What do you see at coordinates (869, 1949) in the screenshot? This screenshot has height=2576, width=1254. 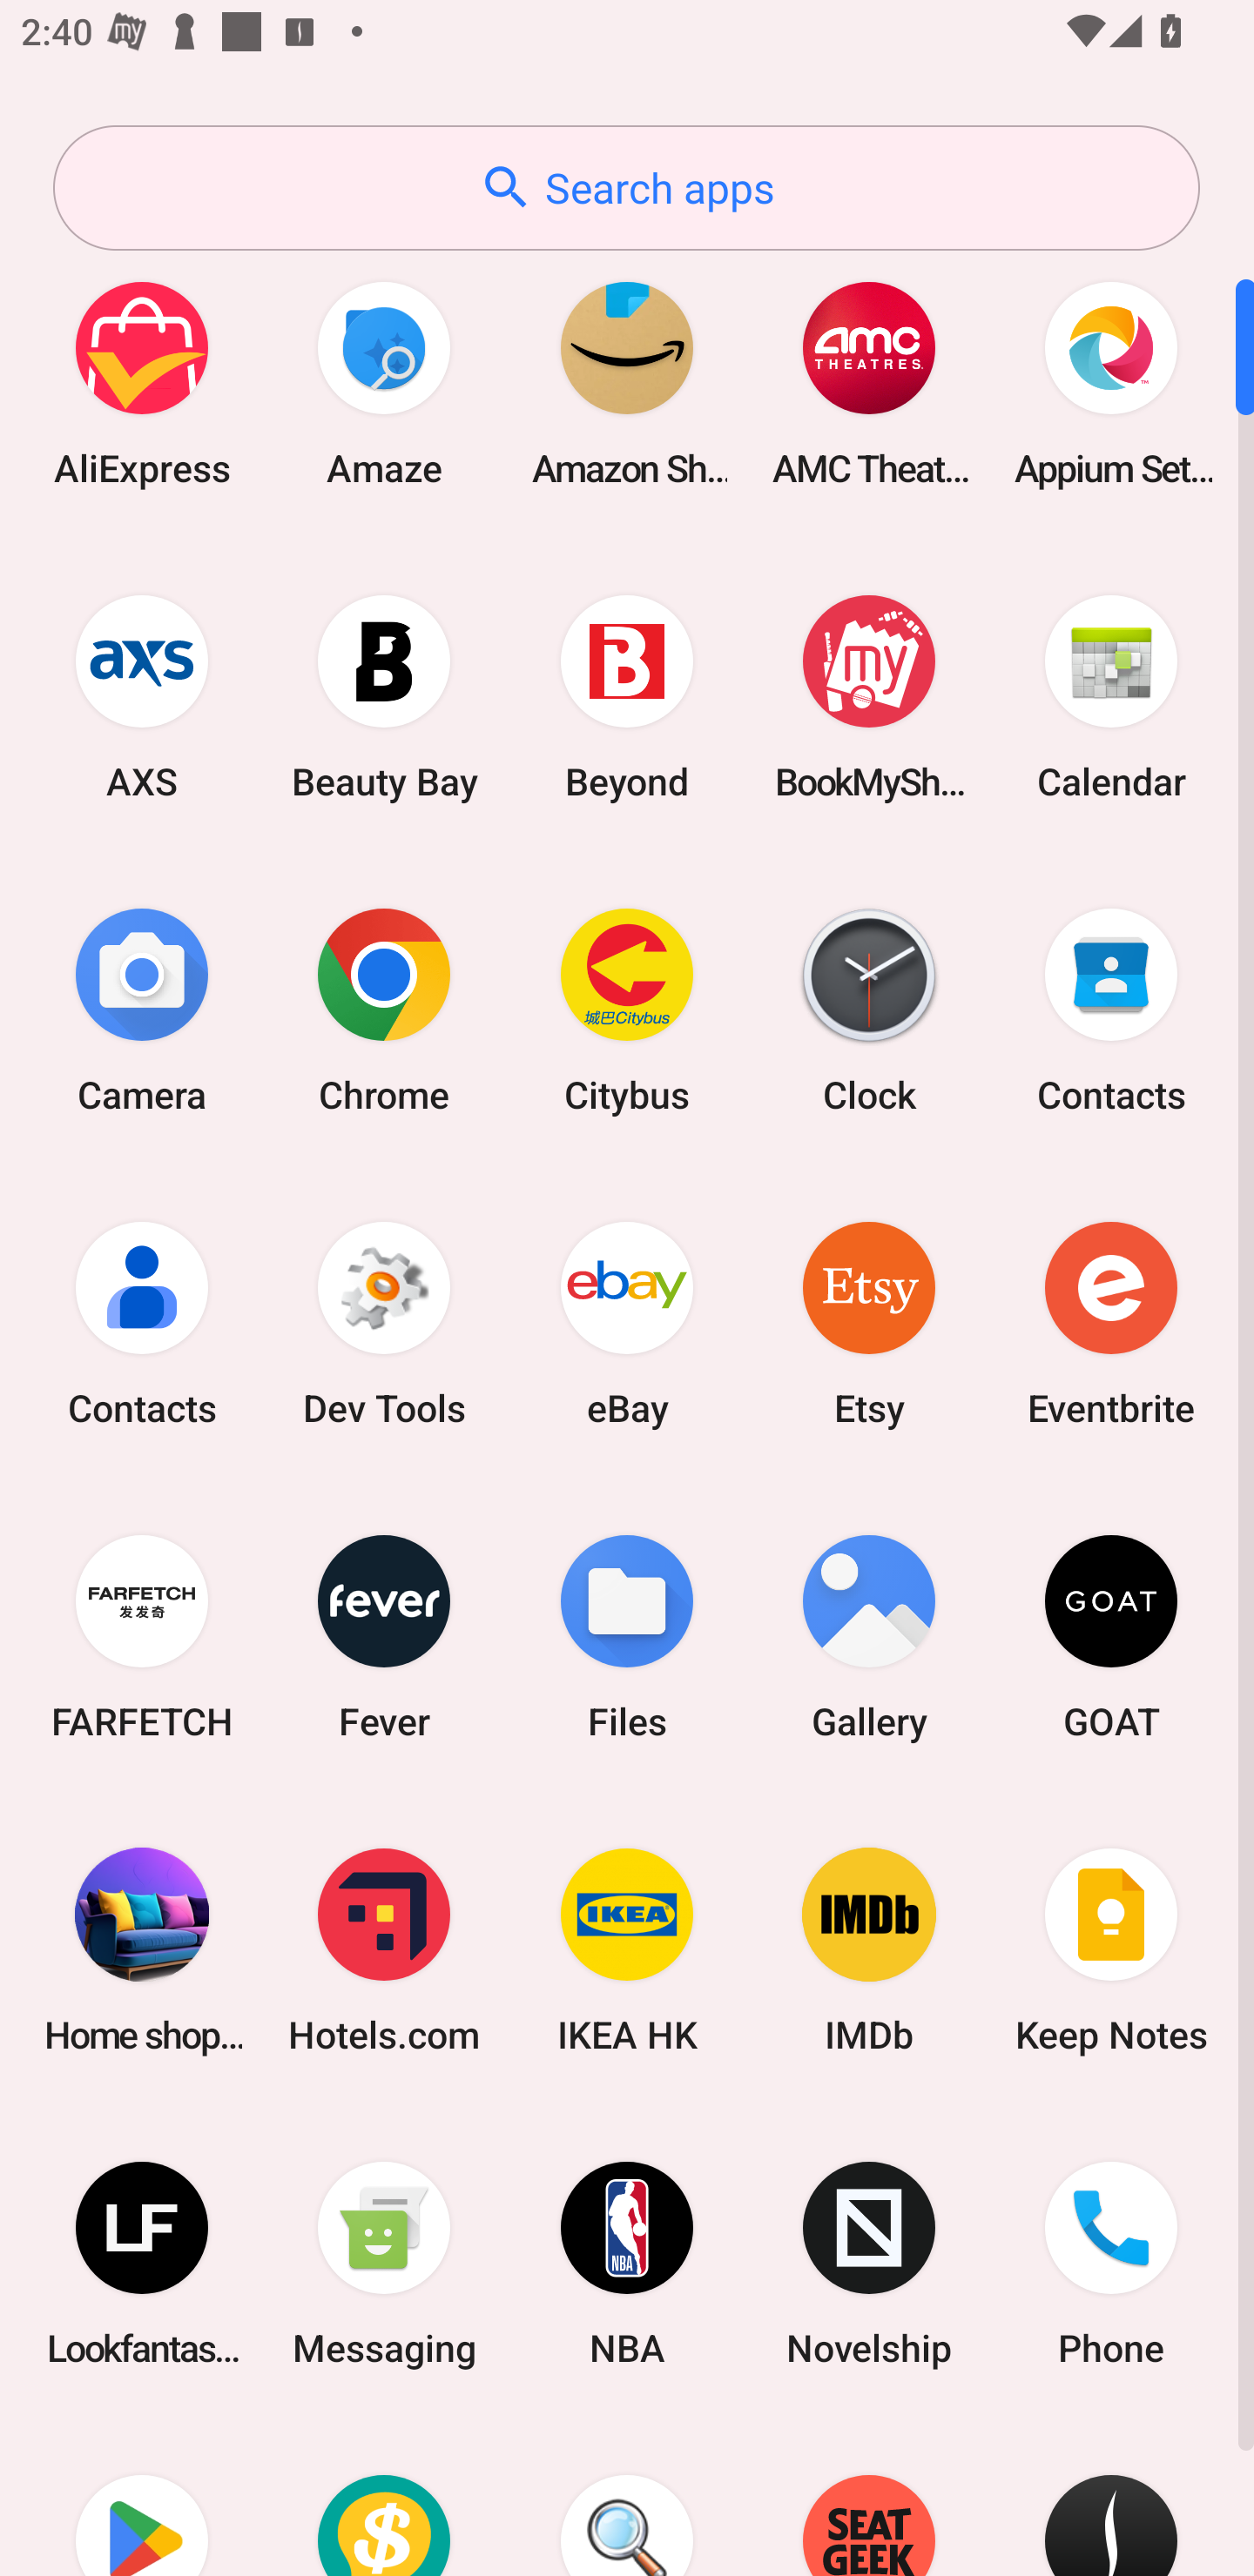 I see `IMDb` at bounding box center [869, 1949].